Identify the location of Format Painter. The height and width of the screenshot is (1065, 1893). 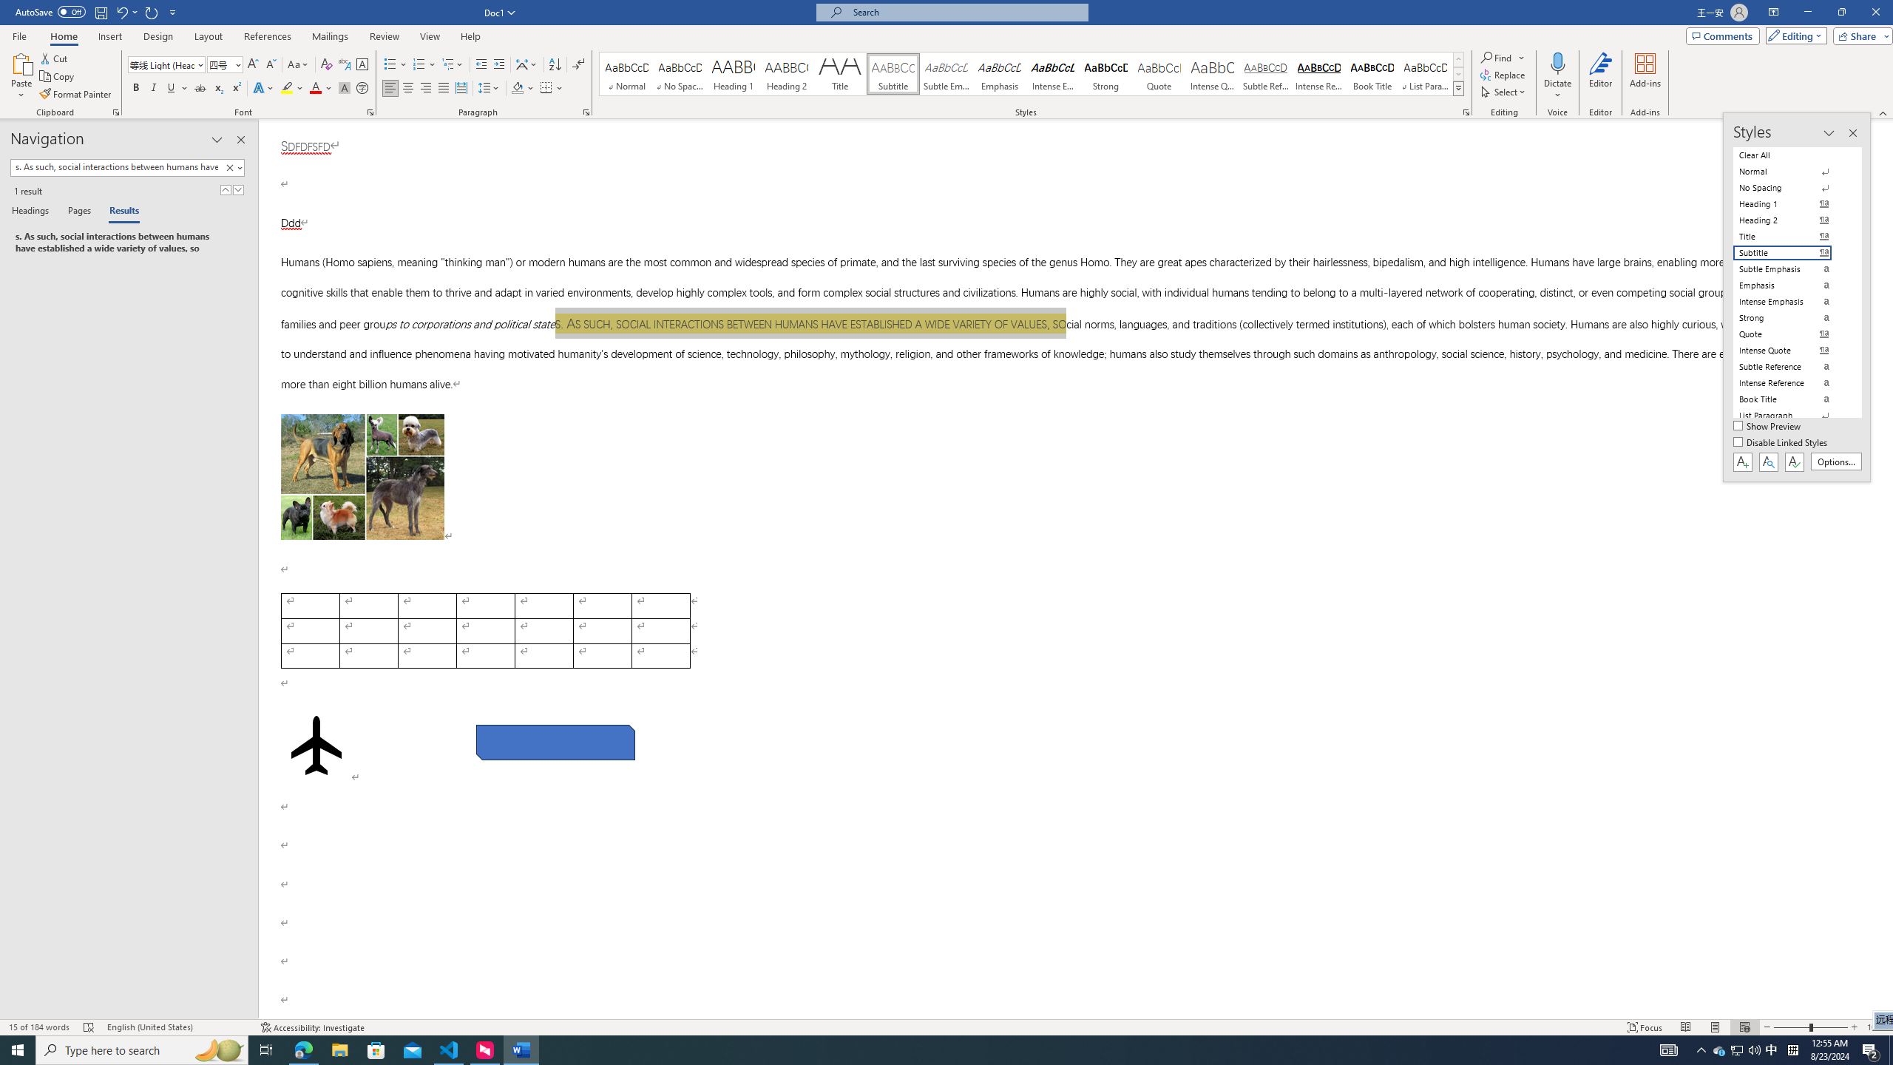
(77, 95).